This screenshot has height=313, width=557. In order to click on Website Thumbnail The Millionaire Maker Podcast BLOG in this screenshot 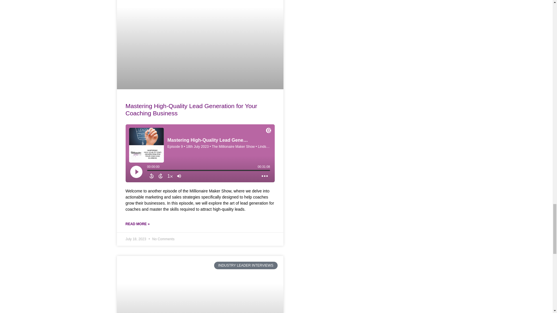, I will do `click(198, 284)`.